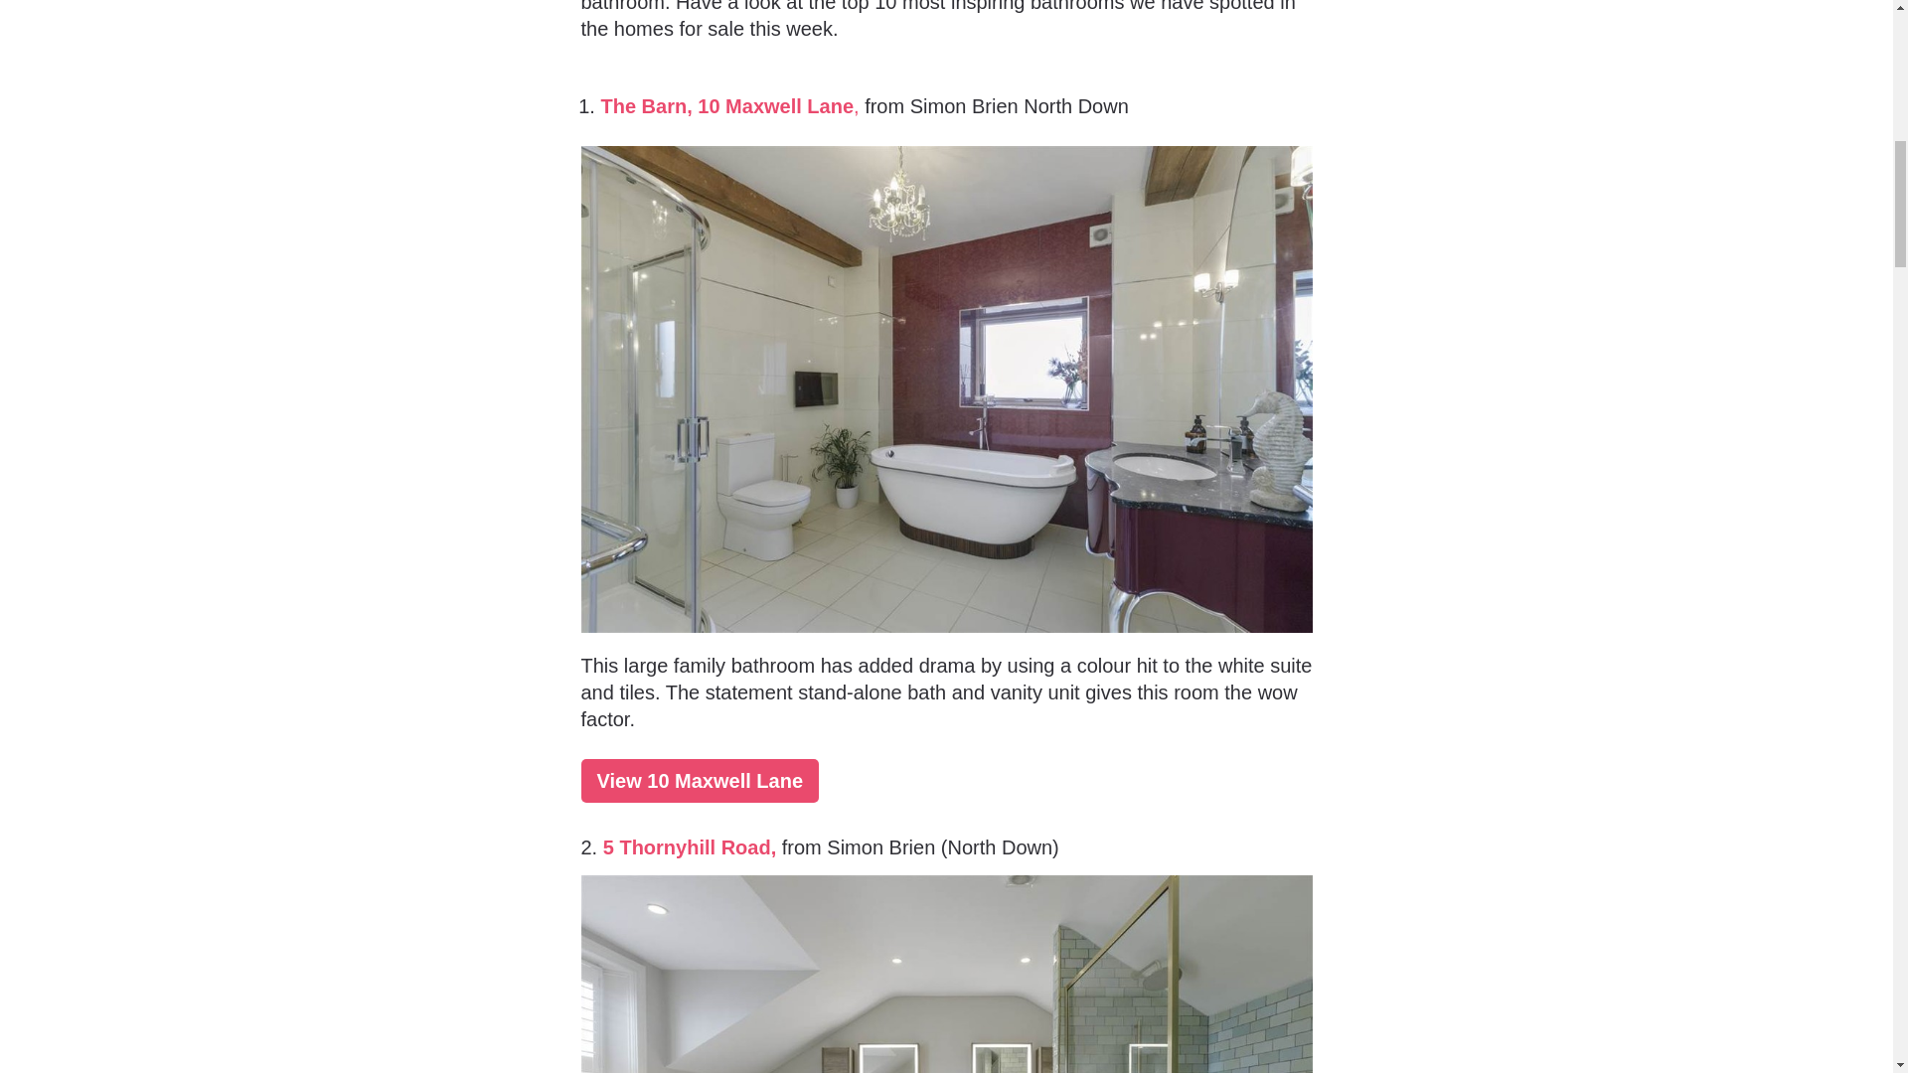 Image resolution: width=1908 pixels, height=1073 pixels. Describe the element at coordinates (690, 847) in the screenshot. I see `5 Thornyhill Road,` at that location.